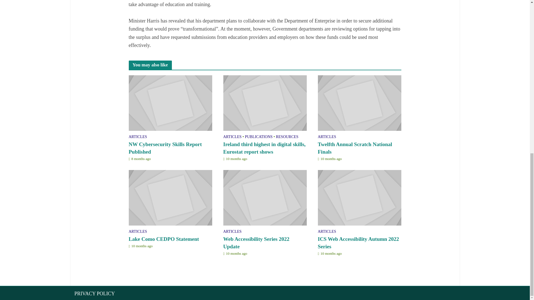  I want to click on Twelfth Annual Scratch National Finals, so click(359, 103).